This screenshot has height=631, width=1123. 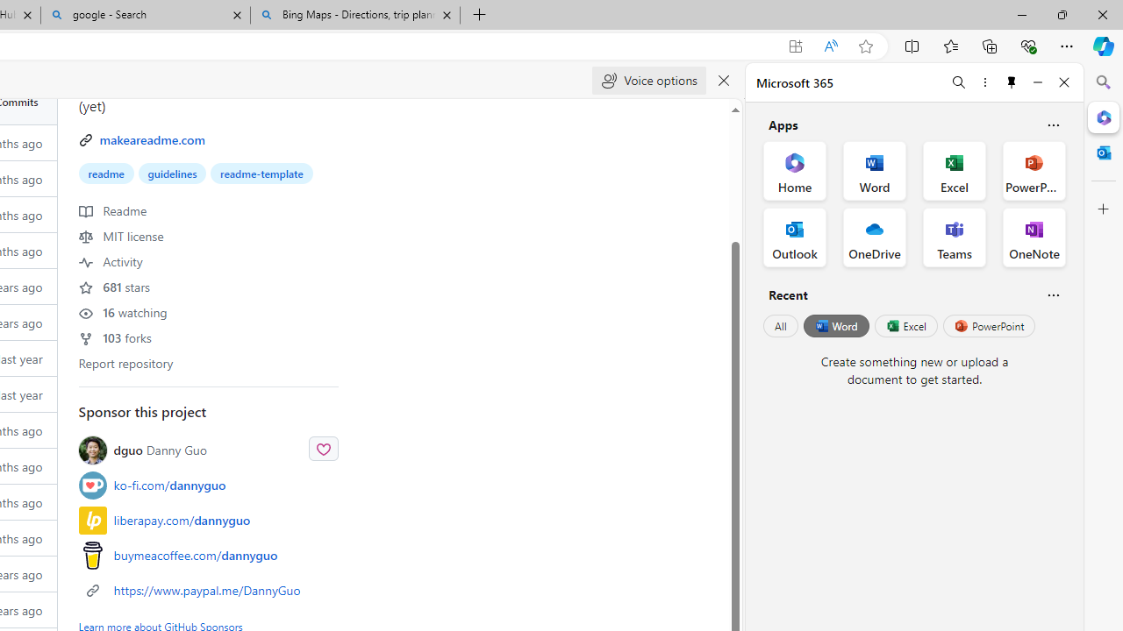 What do you see at coordinates (114, 337) in the screenshot?
I see `103 forks` at bounding box center [114, 337].